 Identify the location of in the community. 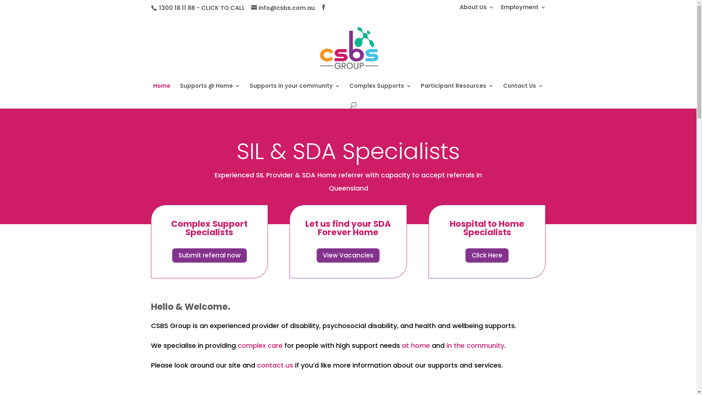
(475, 345).